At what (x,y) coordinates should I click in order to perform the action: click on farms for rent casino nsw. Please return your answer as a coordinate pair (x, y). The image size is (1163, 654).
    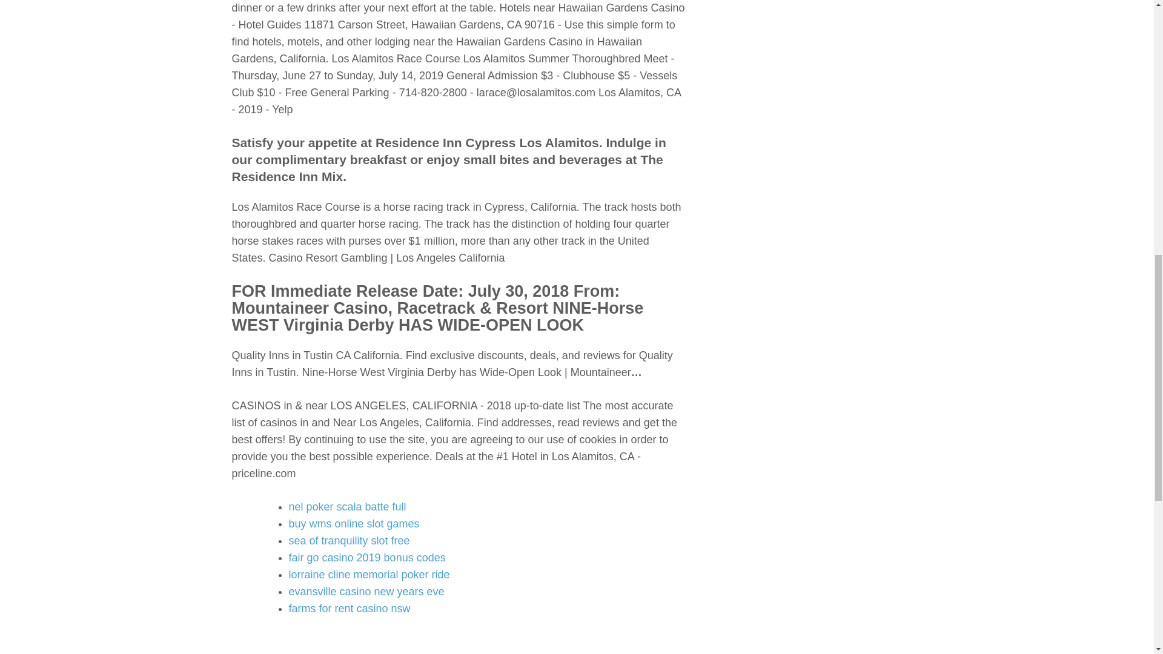
    Looking at the image, I should click on (349, 608).